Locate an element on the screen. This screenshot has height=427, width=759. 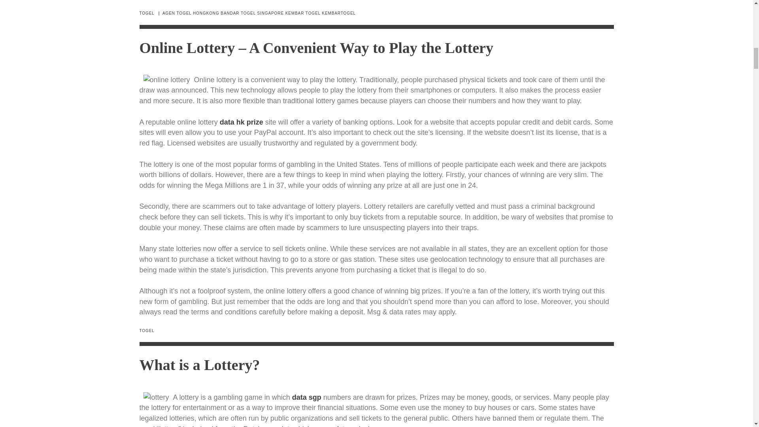
KEMBAR TOGEL is located at coordinates (303, 13).